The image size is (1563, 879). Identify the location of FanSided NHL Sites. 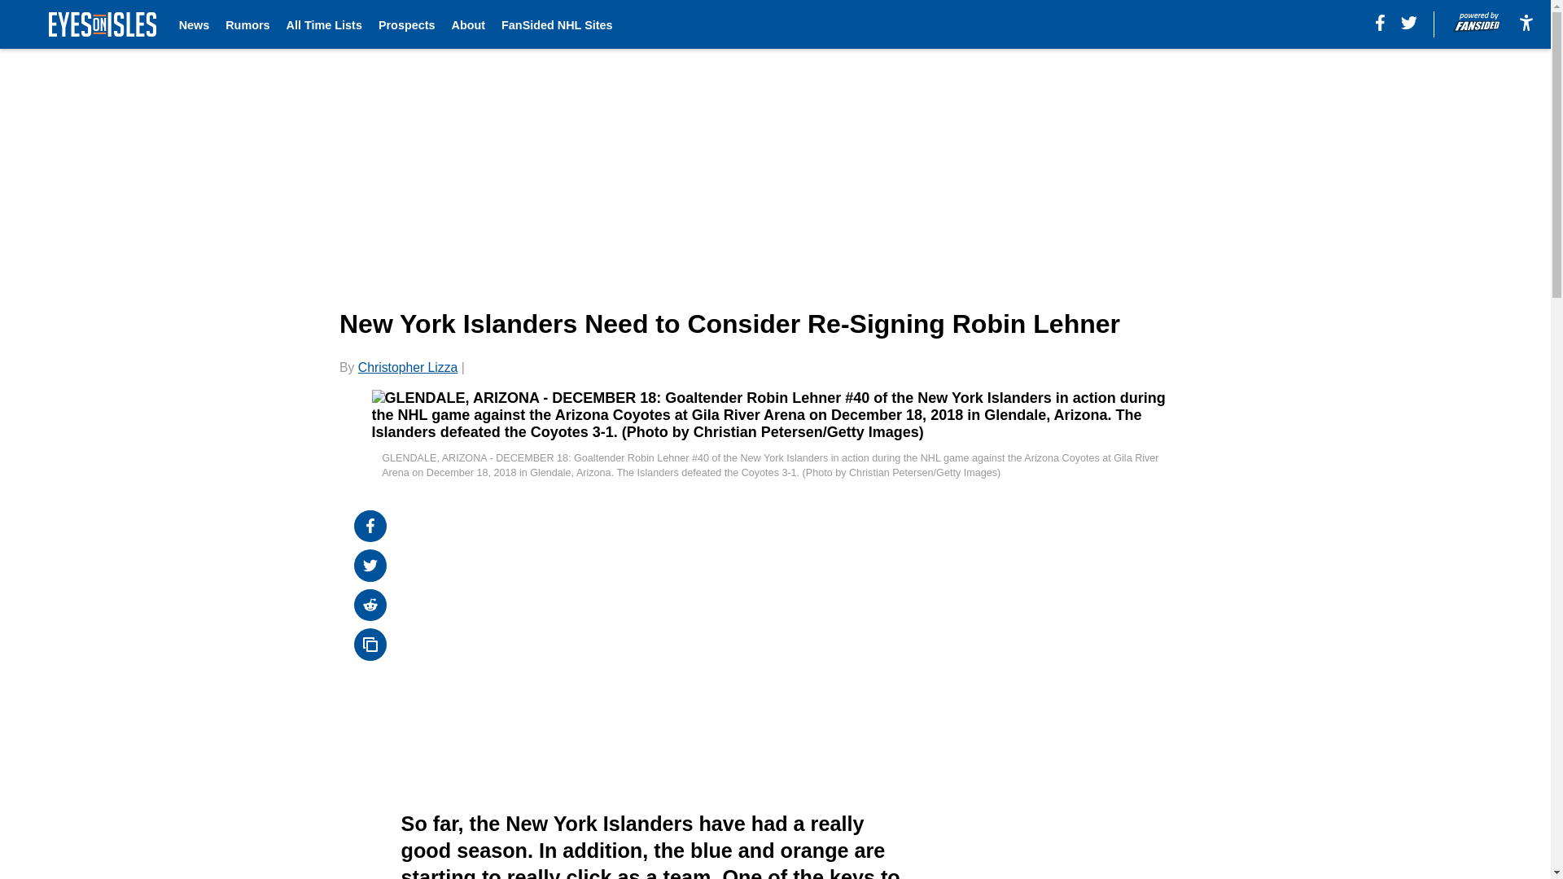
(557, 24).